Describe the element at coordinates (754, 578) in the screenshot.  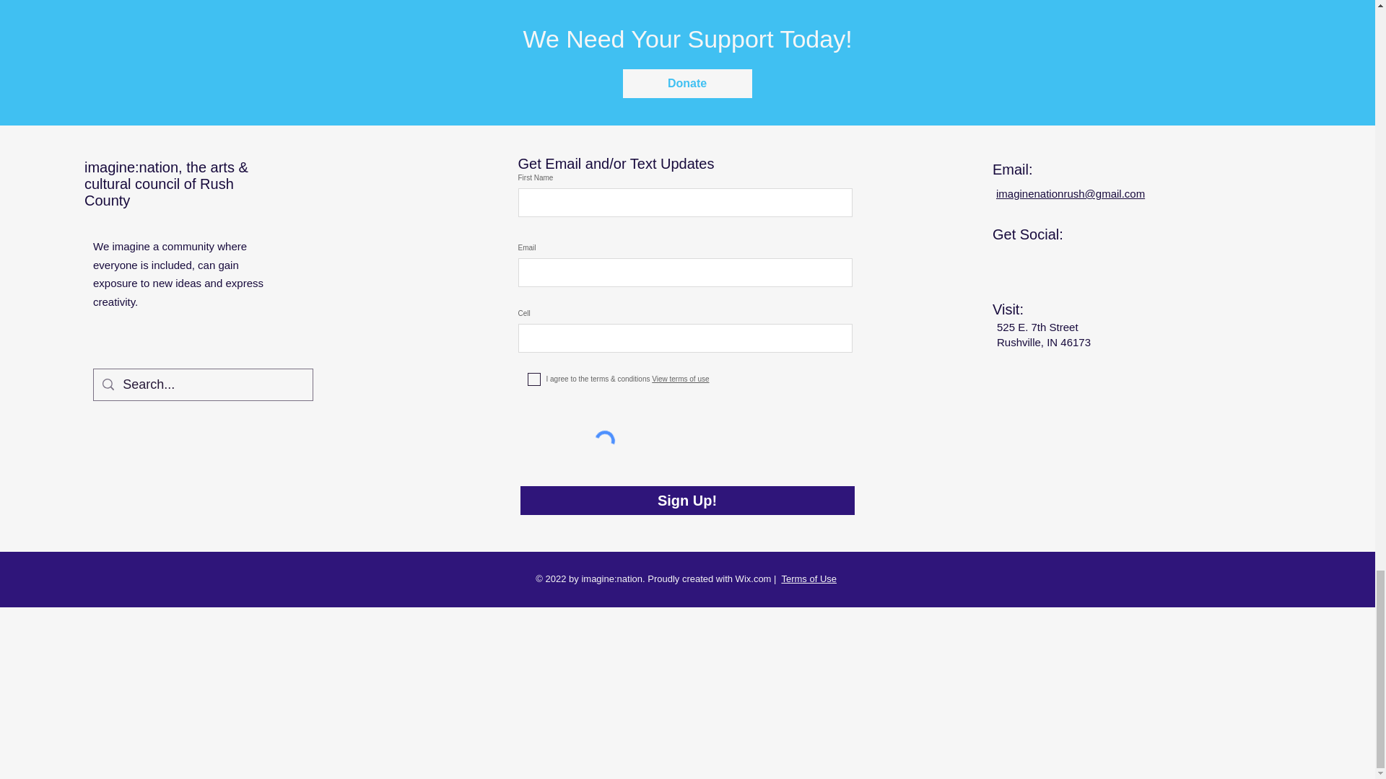
I see `Wix.com` at that location.